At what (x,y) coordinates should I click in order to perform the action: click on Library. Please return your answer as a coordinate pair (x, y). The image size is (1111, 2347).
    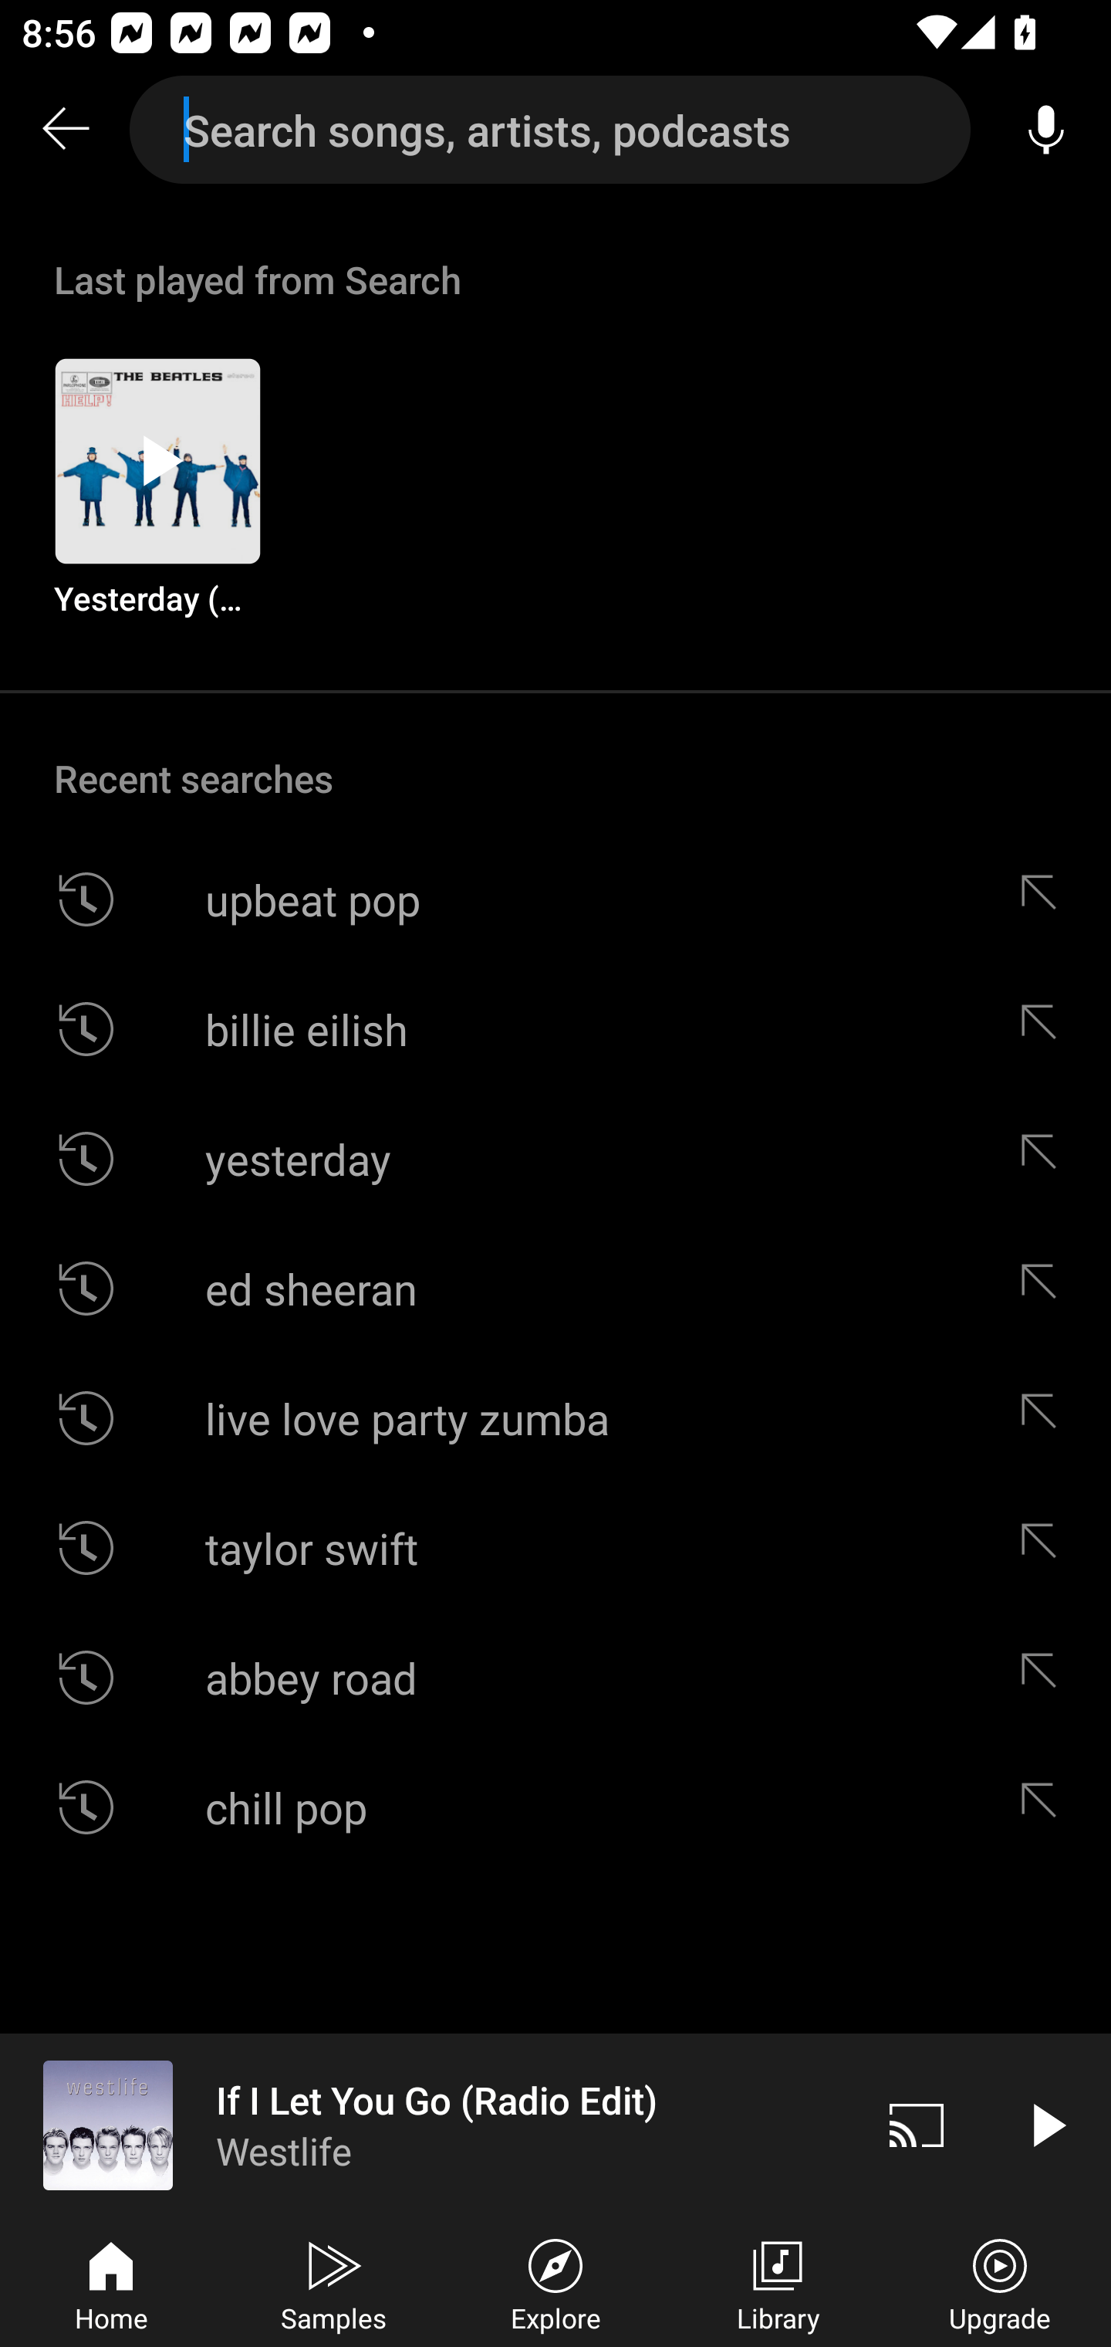
    Looking at the image, I should click on (778, 2282).